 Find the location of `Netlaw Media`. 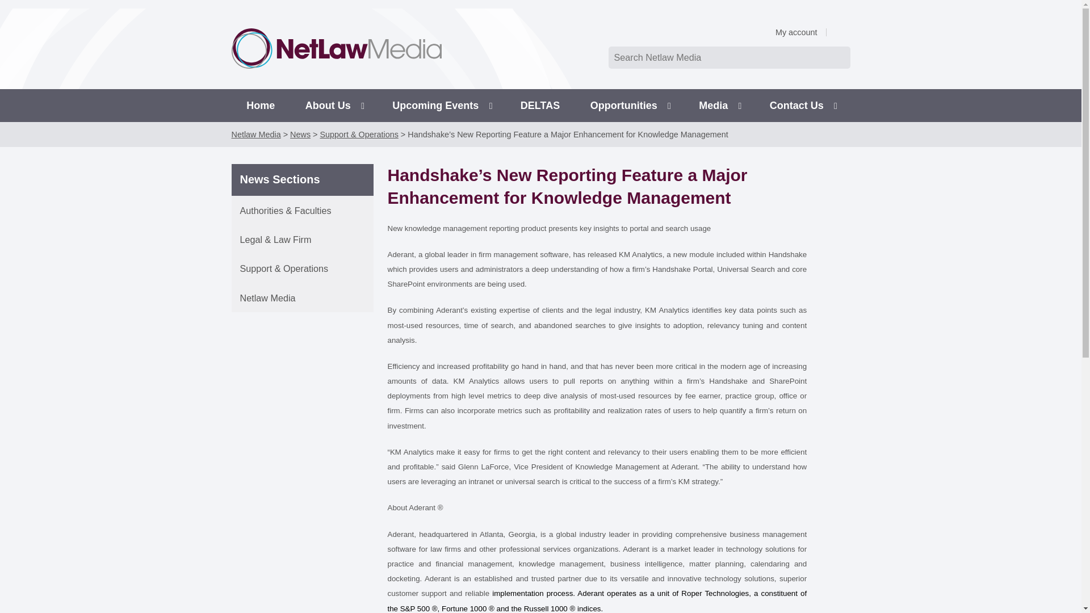

Netlaw Media is located at coordinates (302, 297).